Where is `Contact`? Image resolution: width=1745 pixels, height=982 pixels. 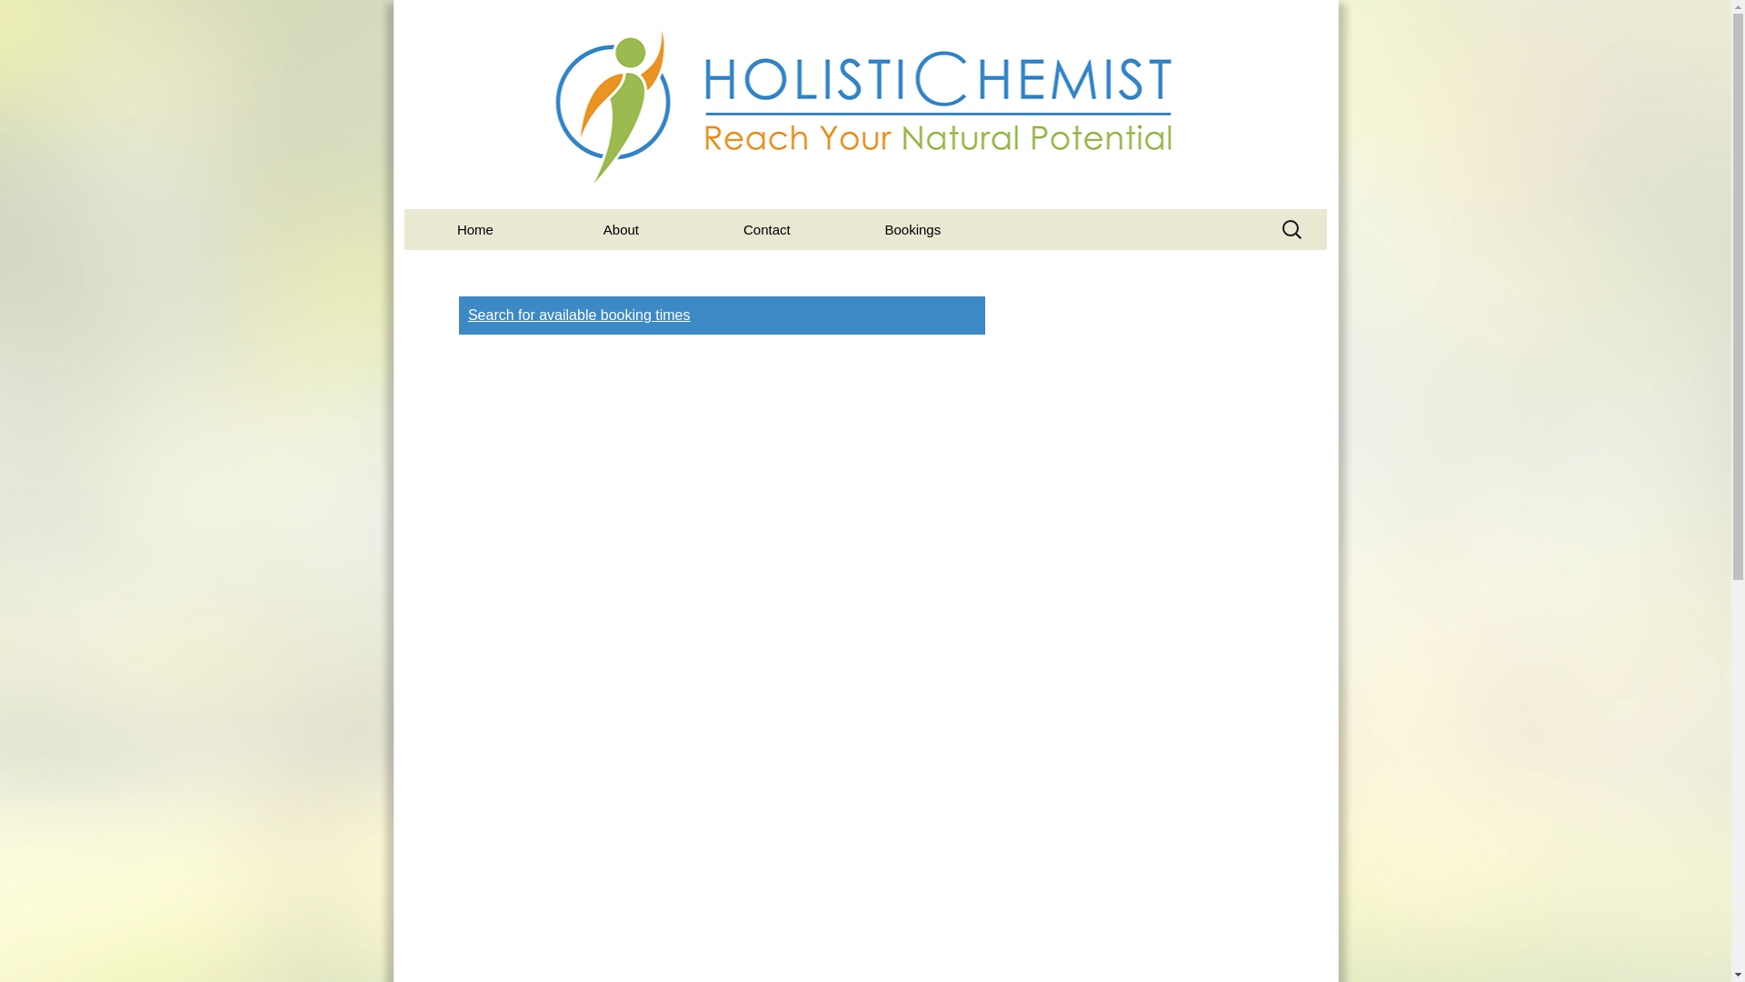
Contact is located at coordinates (767, 229).